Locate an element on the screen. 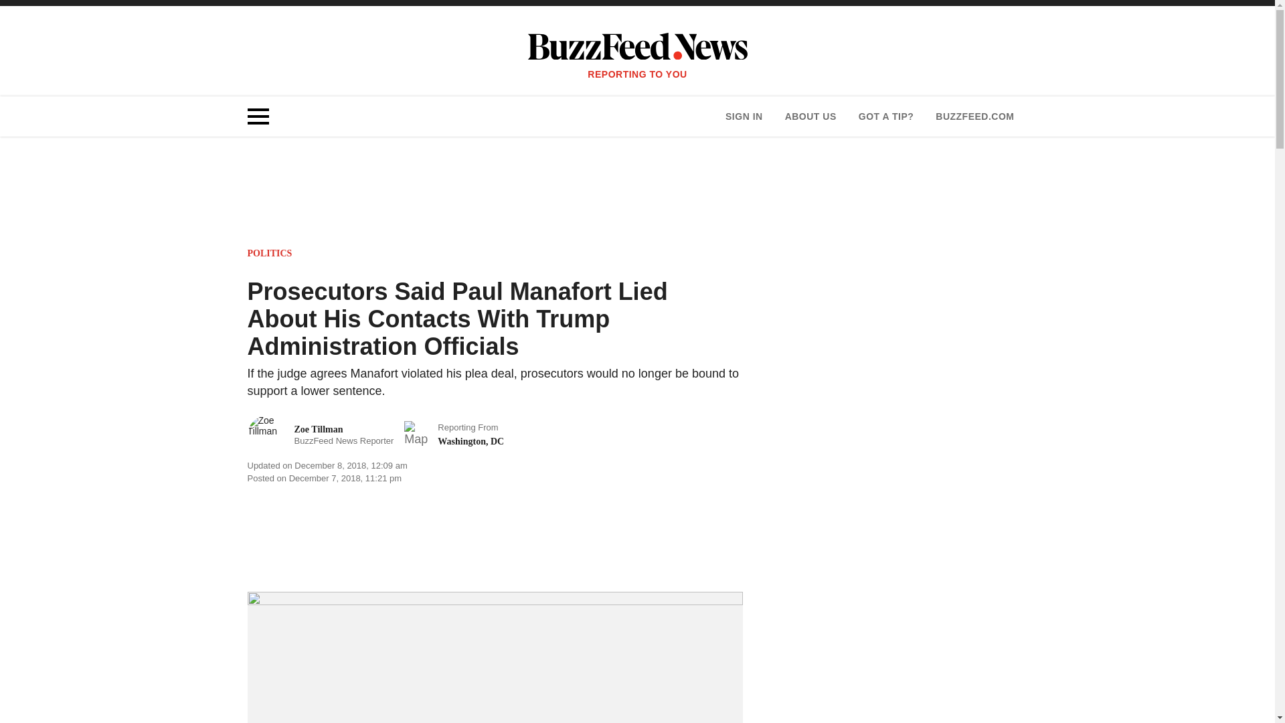 The image size is (1285, 723). ABOUT US is located at coordinates (270, 253).